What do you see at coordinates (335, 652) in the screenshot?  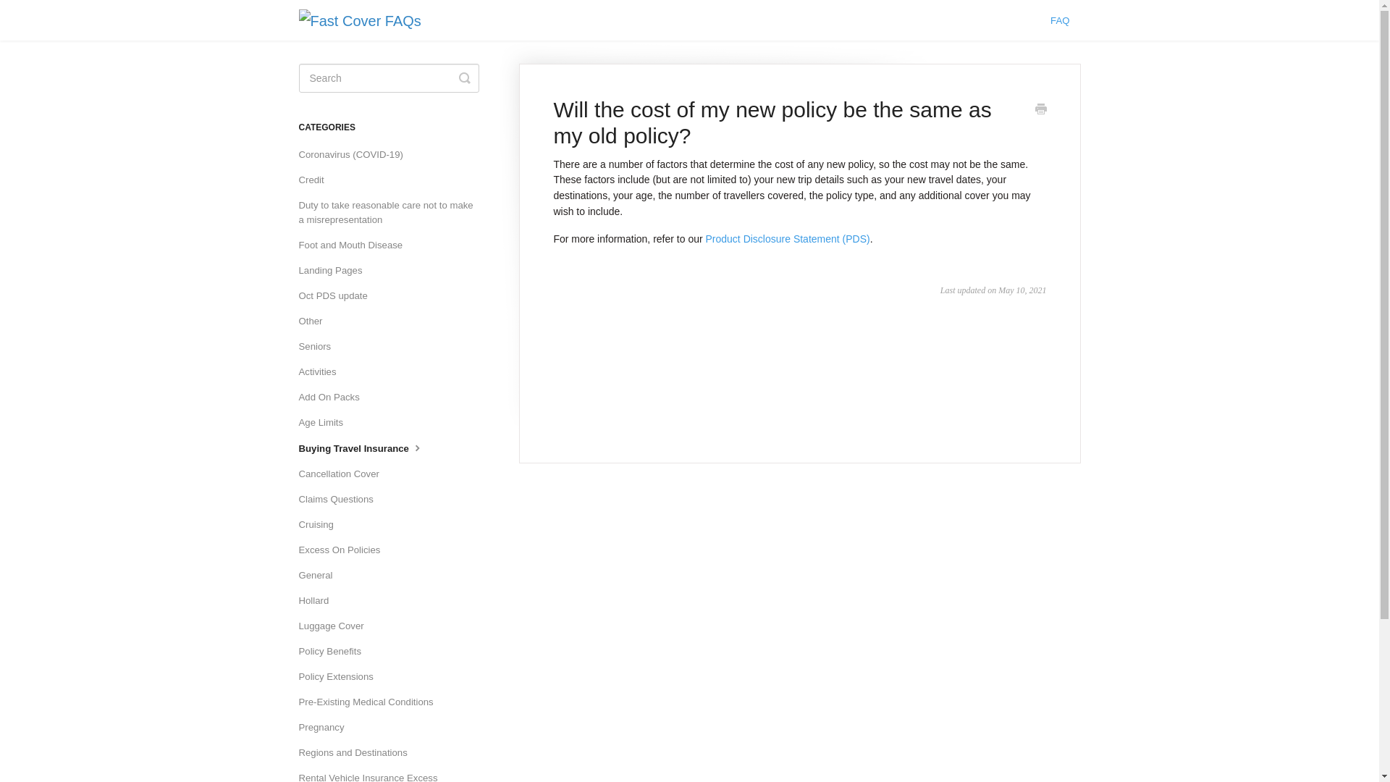 I see `Policy Benefits` at bounding box center [335, 652].